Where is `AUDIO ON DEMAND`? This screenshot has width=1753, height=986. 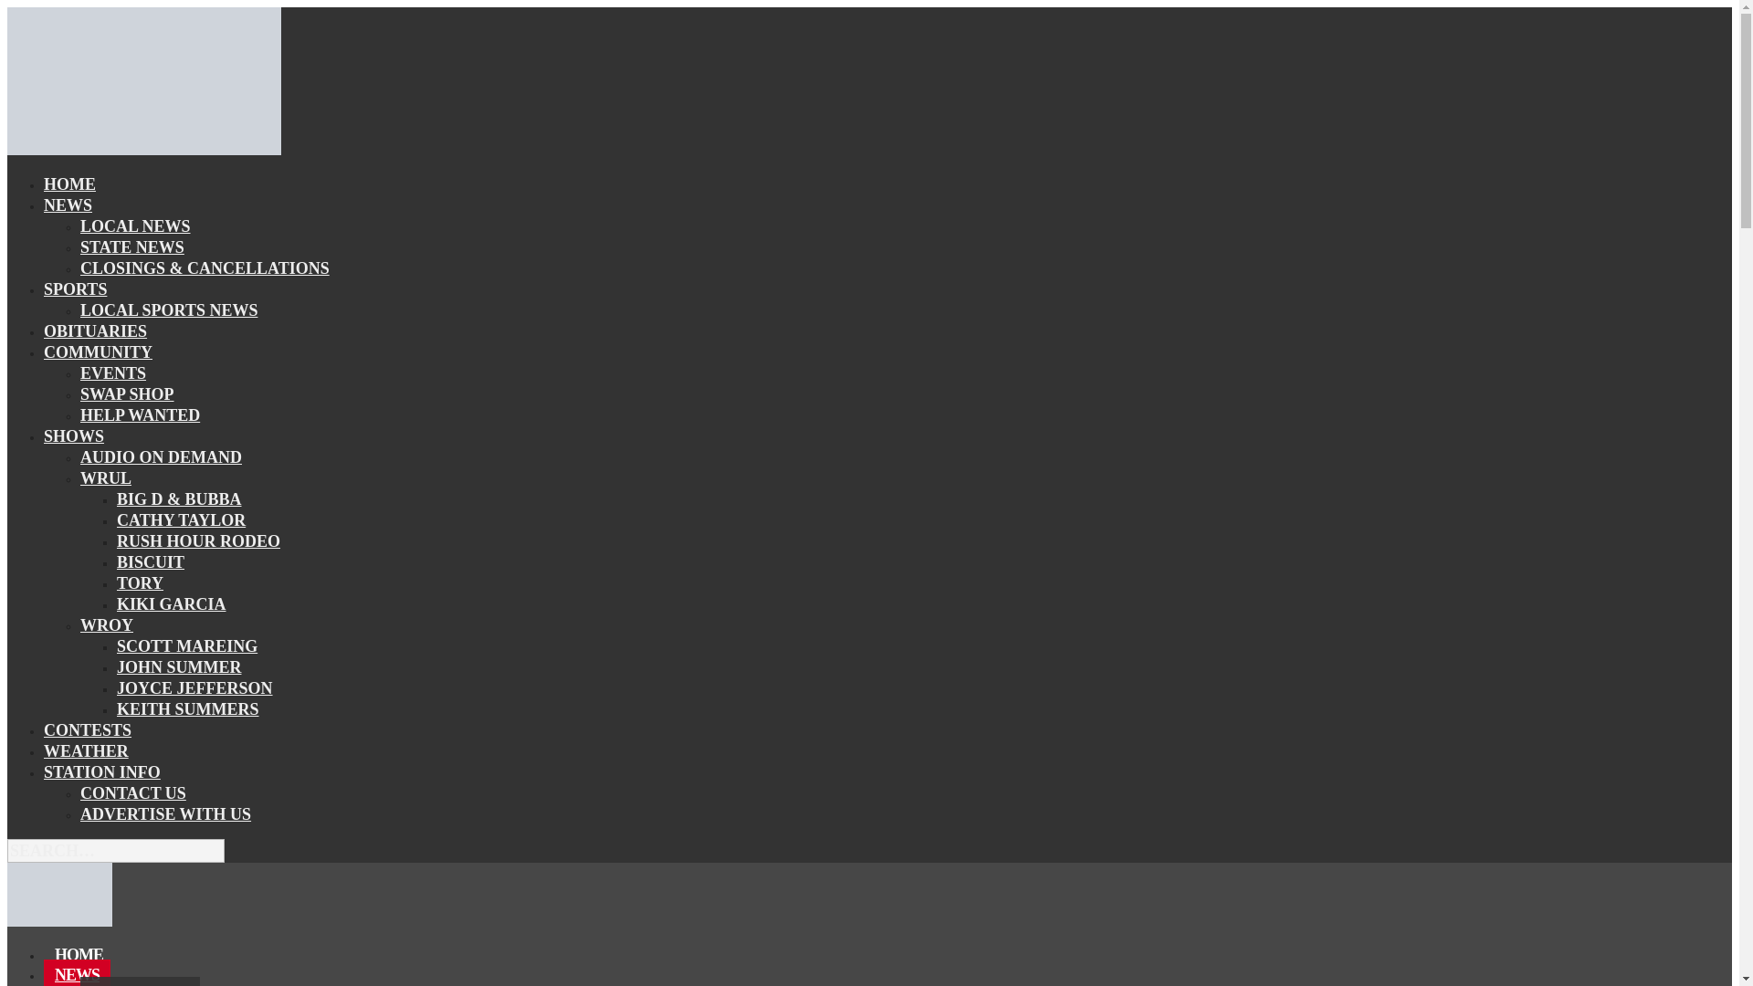 AUDIO ON DEMAND is located at coordinates (161, 457).